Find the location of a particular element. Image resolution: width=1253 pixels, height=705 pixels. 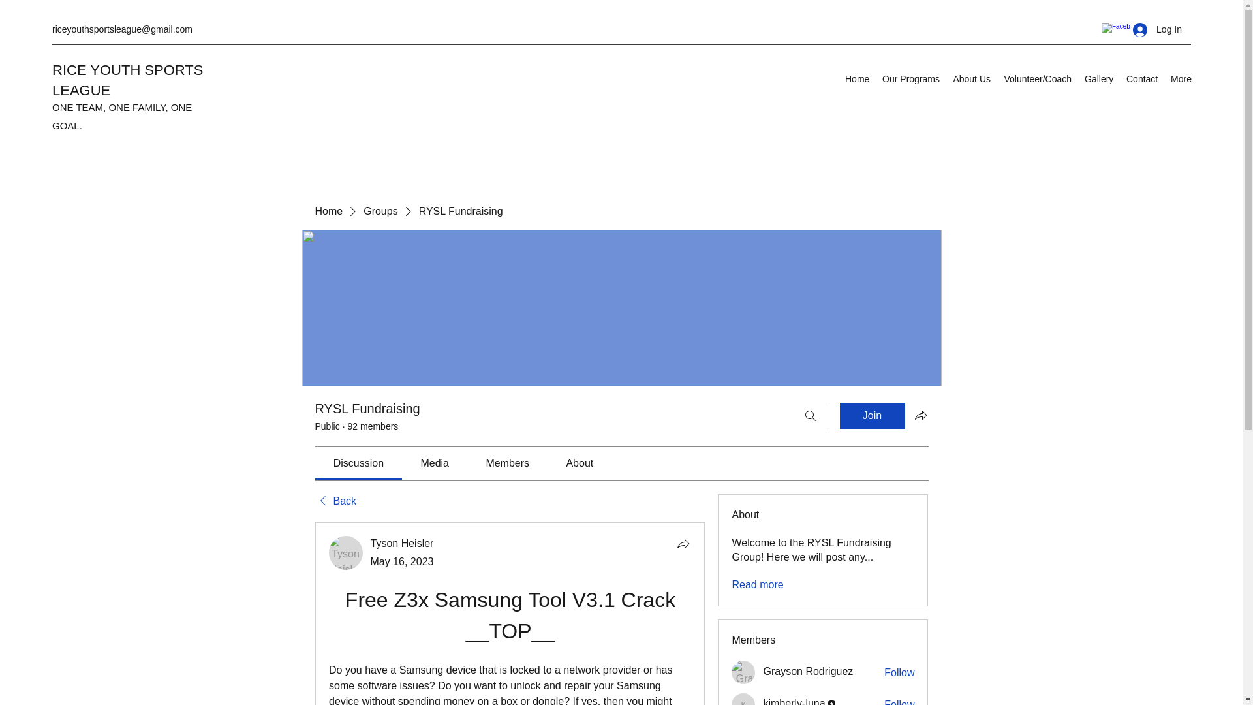

Back is located at coordinates (335, 501).